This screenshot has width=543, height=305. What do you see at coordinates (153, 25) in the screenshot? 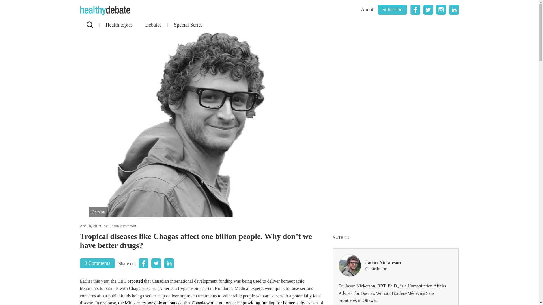
I see `Debates` at bounding box center [153, 25].